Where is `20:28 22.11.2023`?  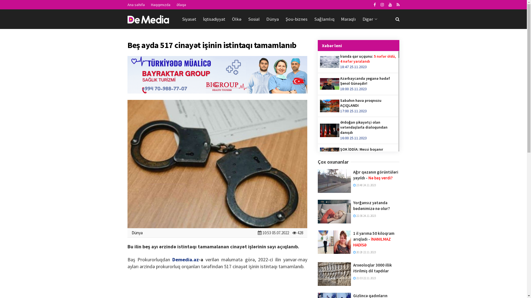
20:28 22.11.2023 is located at coordinates (365, 252).